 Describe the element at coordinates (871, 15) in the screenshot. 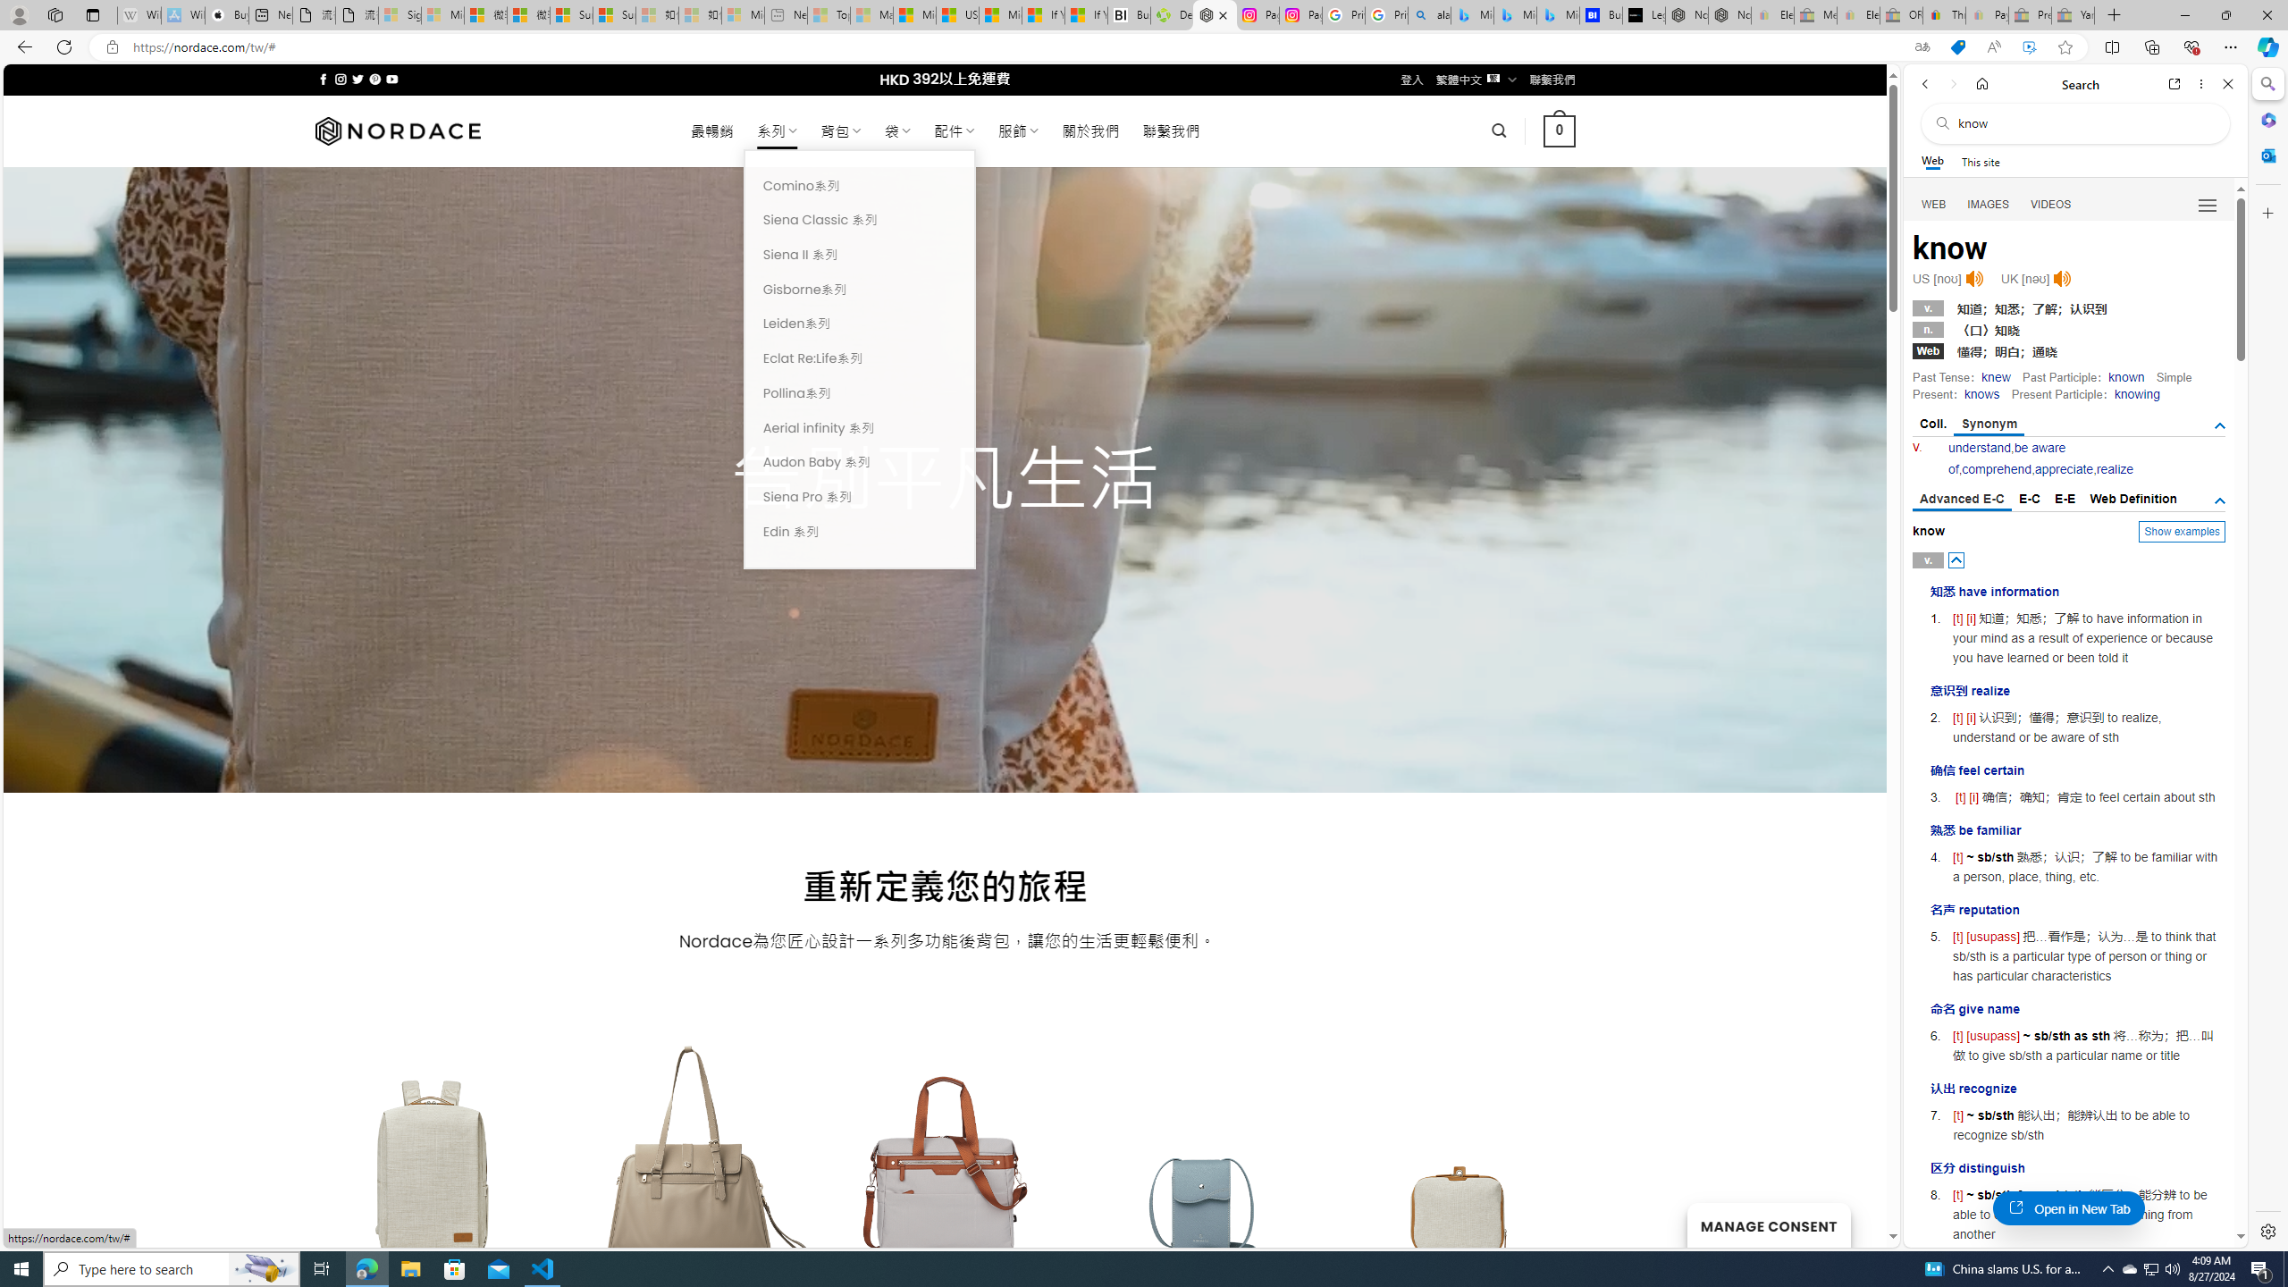

I see `Marine life - MSN - Sleeping` at that location.